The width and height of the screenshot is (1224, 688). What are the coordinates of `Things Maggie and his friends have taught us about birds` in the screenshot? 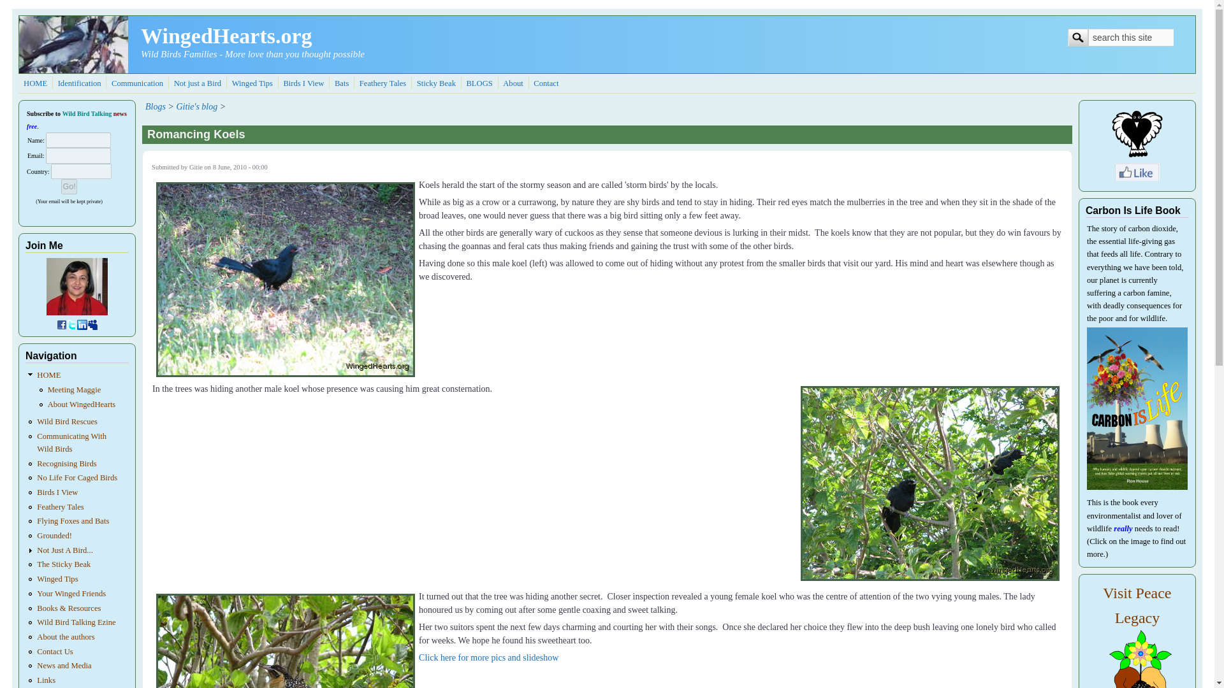 It's located at (252, 83).